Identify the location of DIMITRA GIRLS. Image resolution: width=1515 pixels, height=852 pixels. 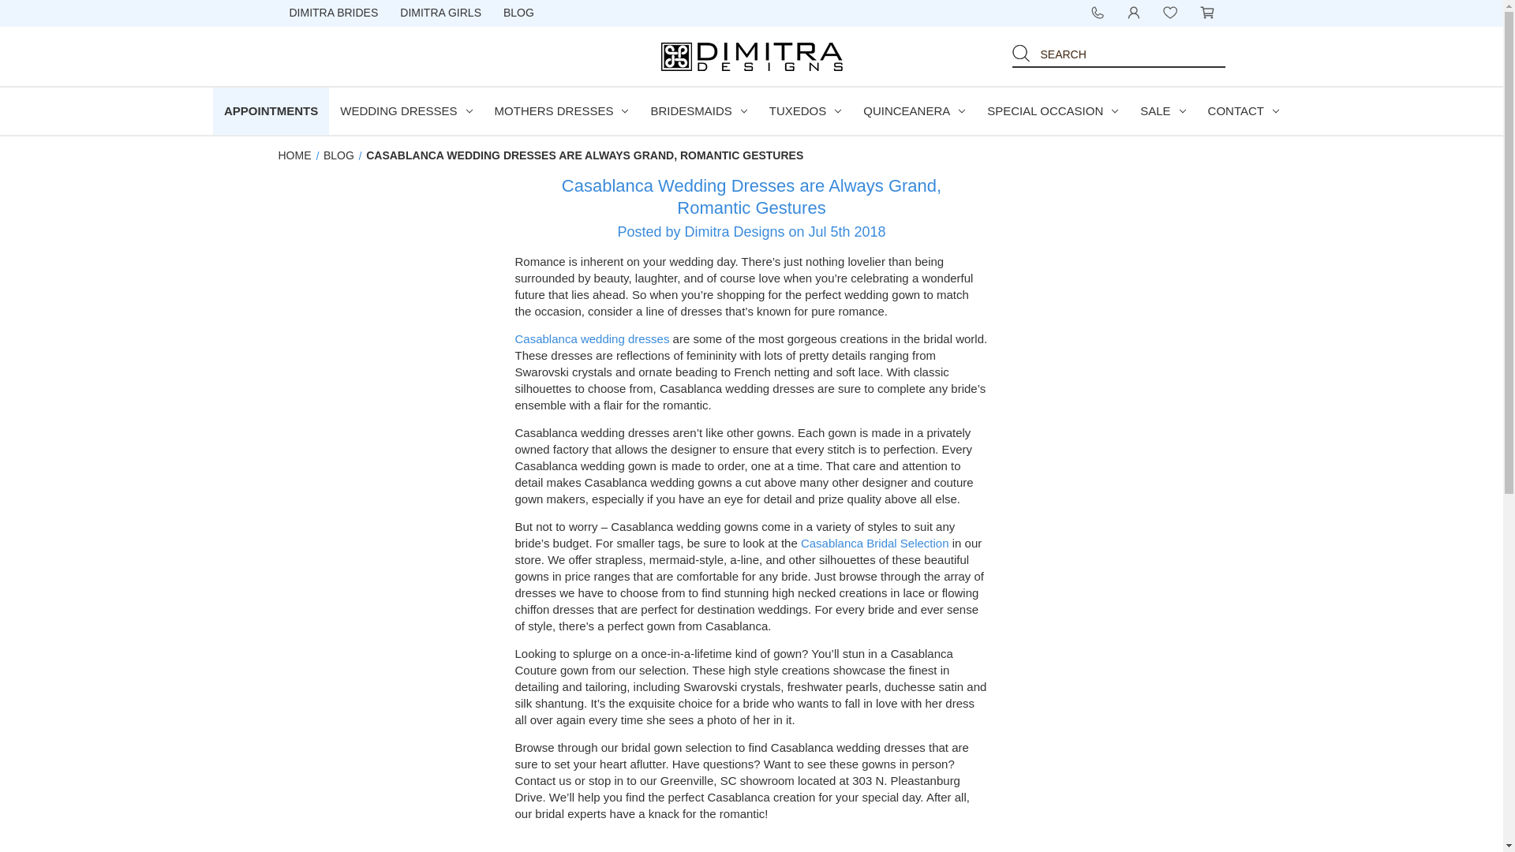
(440, 13).